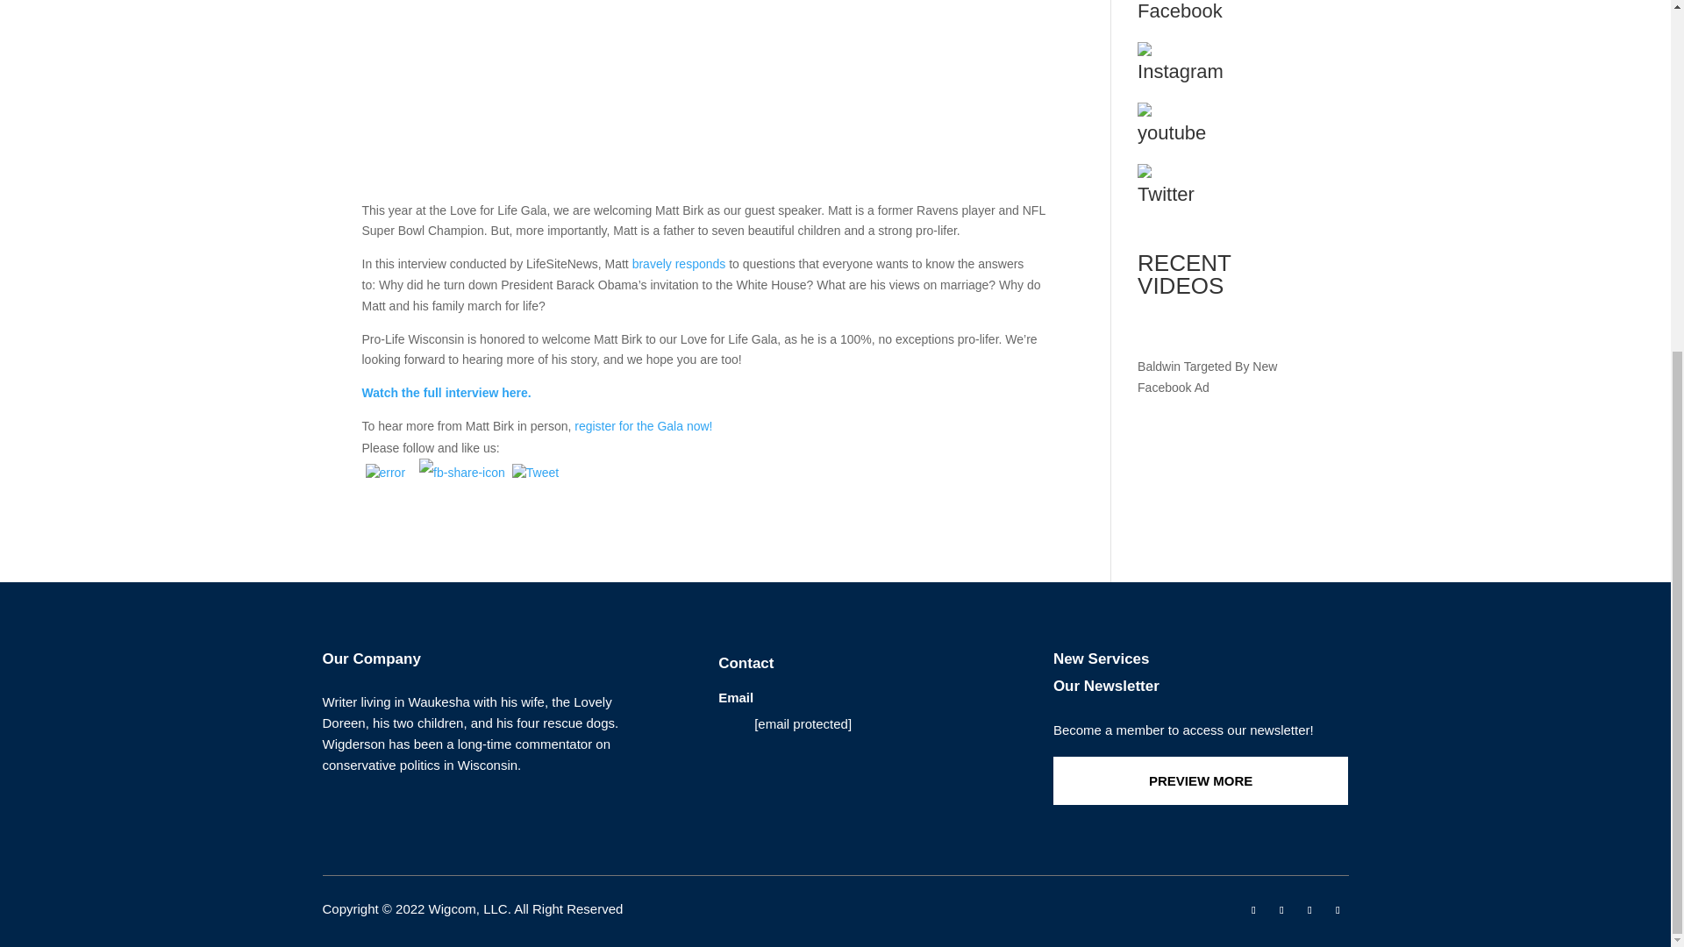 The image size is (1684, 947). What do you see at coordinates (1309, 910) in the screenshot?
I see `Follow on Instagram` at bounding box center [1309, 910].